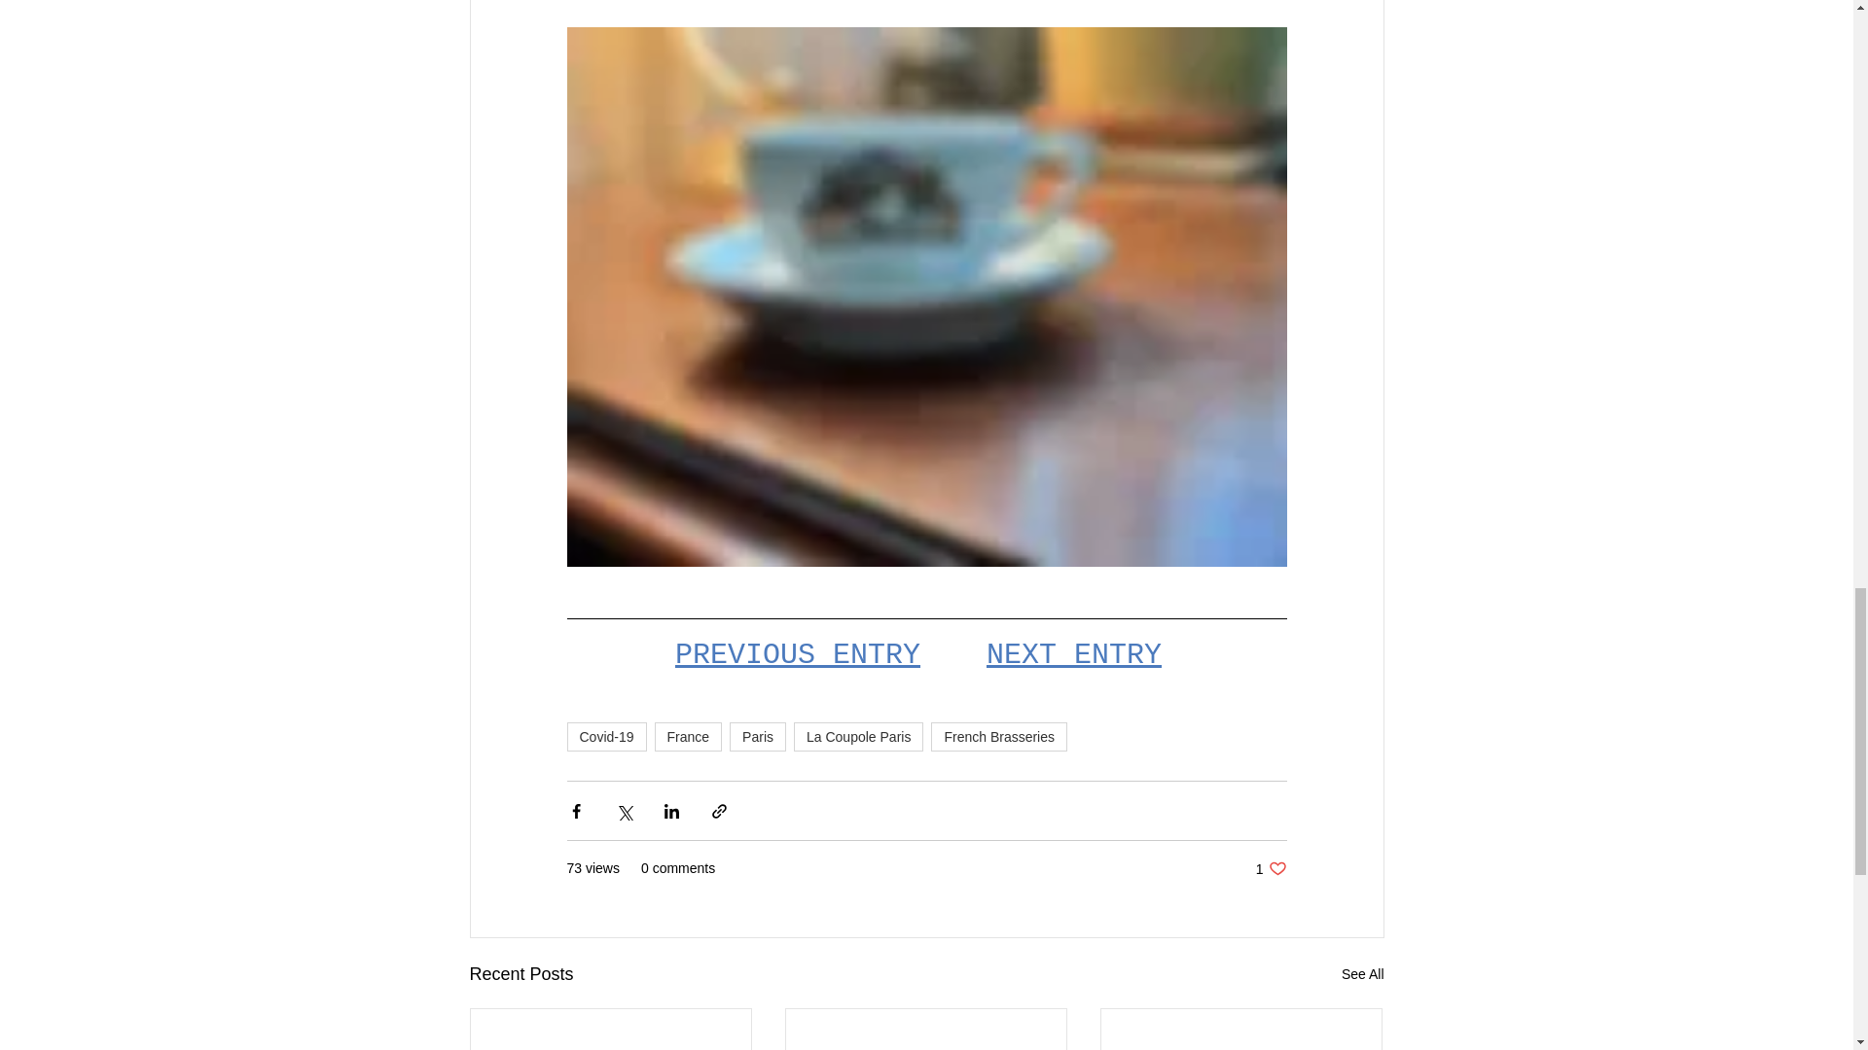  I want to click on PREVIOUS ENTRY, so click(796, 655).